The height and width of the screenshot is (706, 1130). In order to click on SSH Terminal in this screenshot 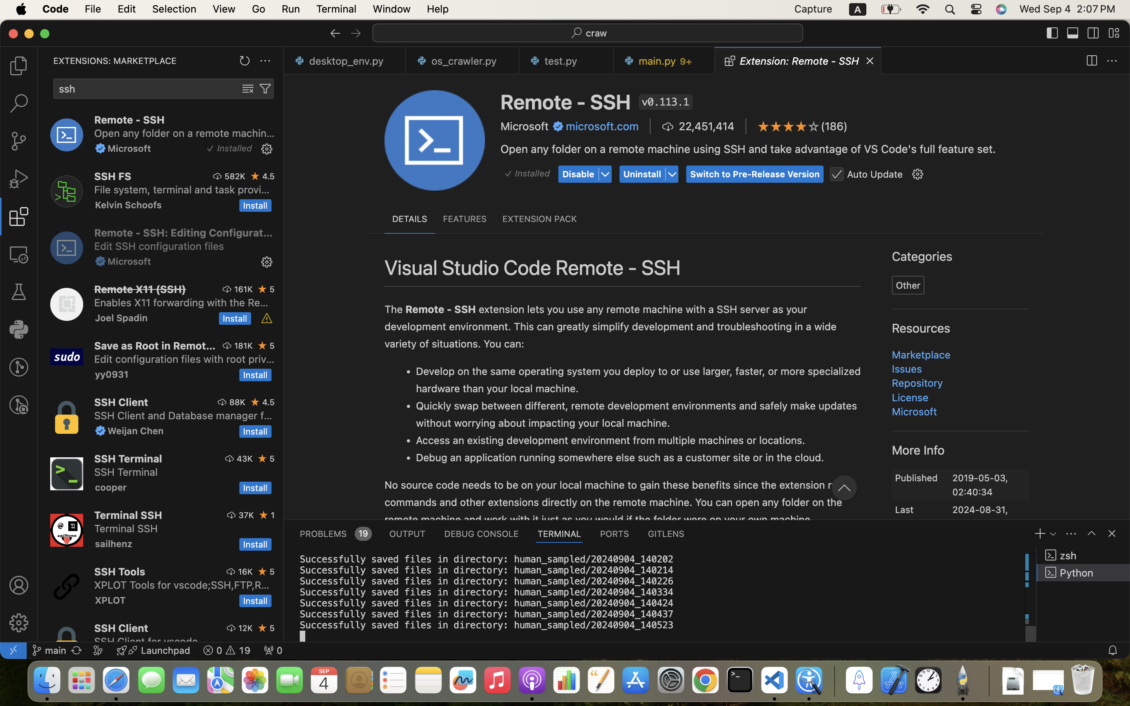, I will do `click(128, 459)`.